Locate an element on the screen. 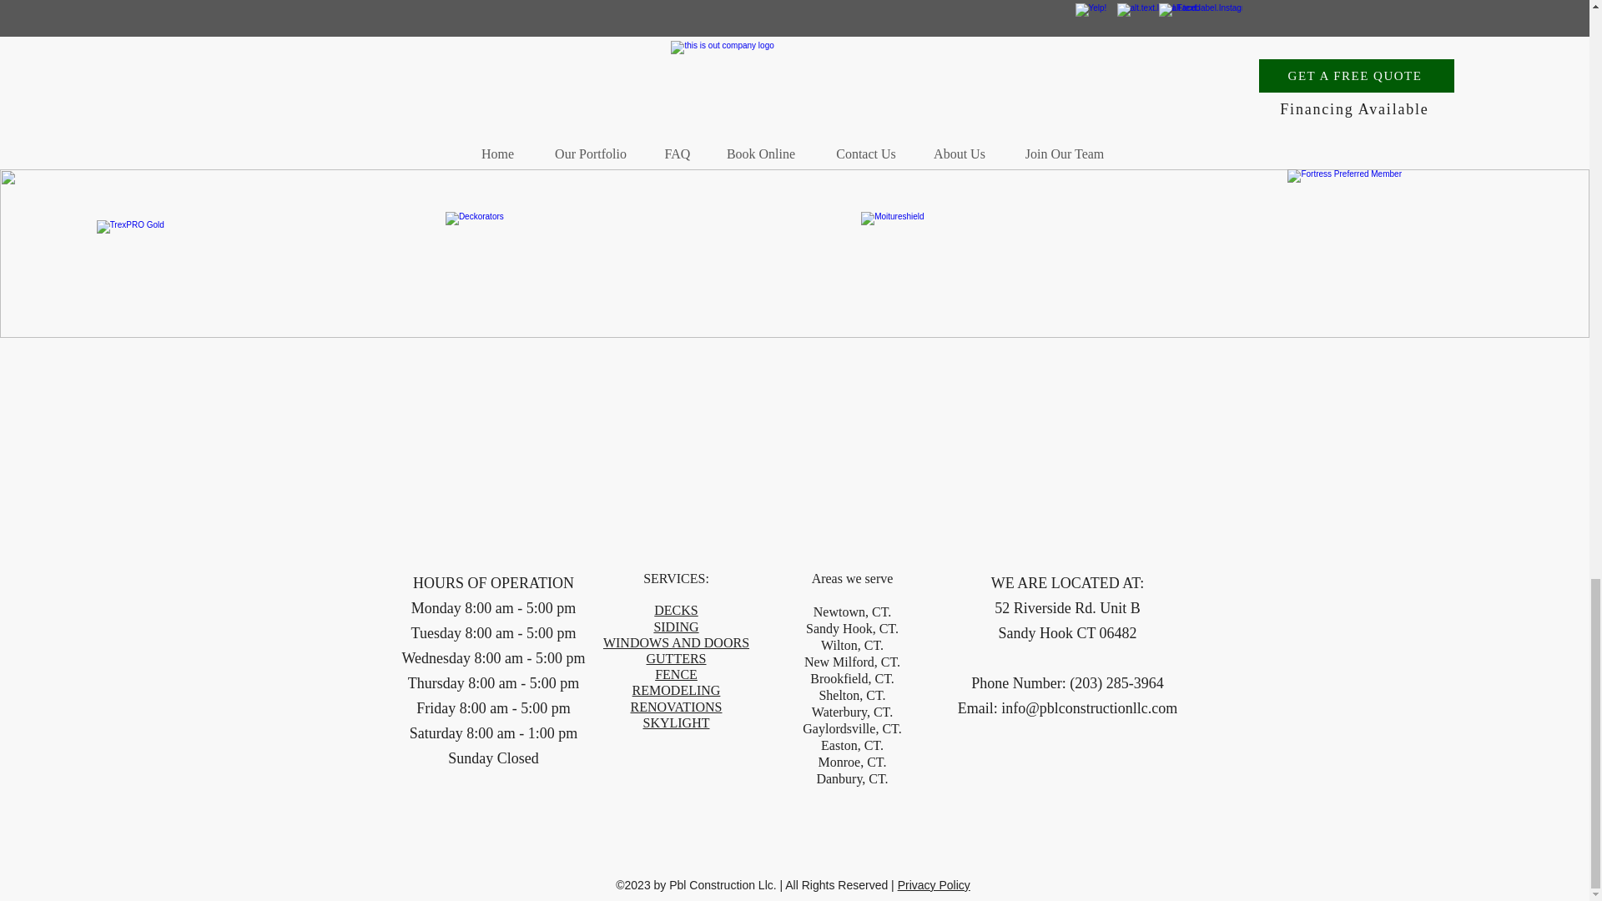  Privacy Policy is located at coordinates (934, 885).